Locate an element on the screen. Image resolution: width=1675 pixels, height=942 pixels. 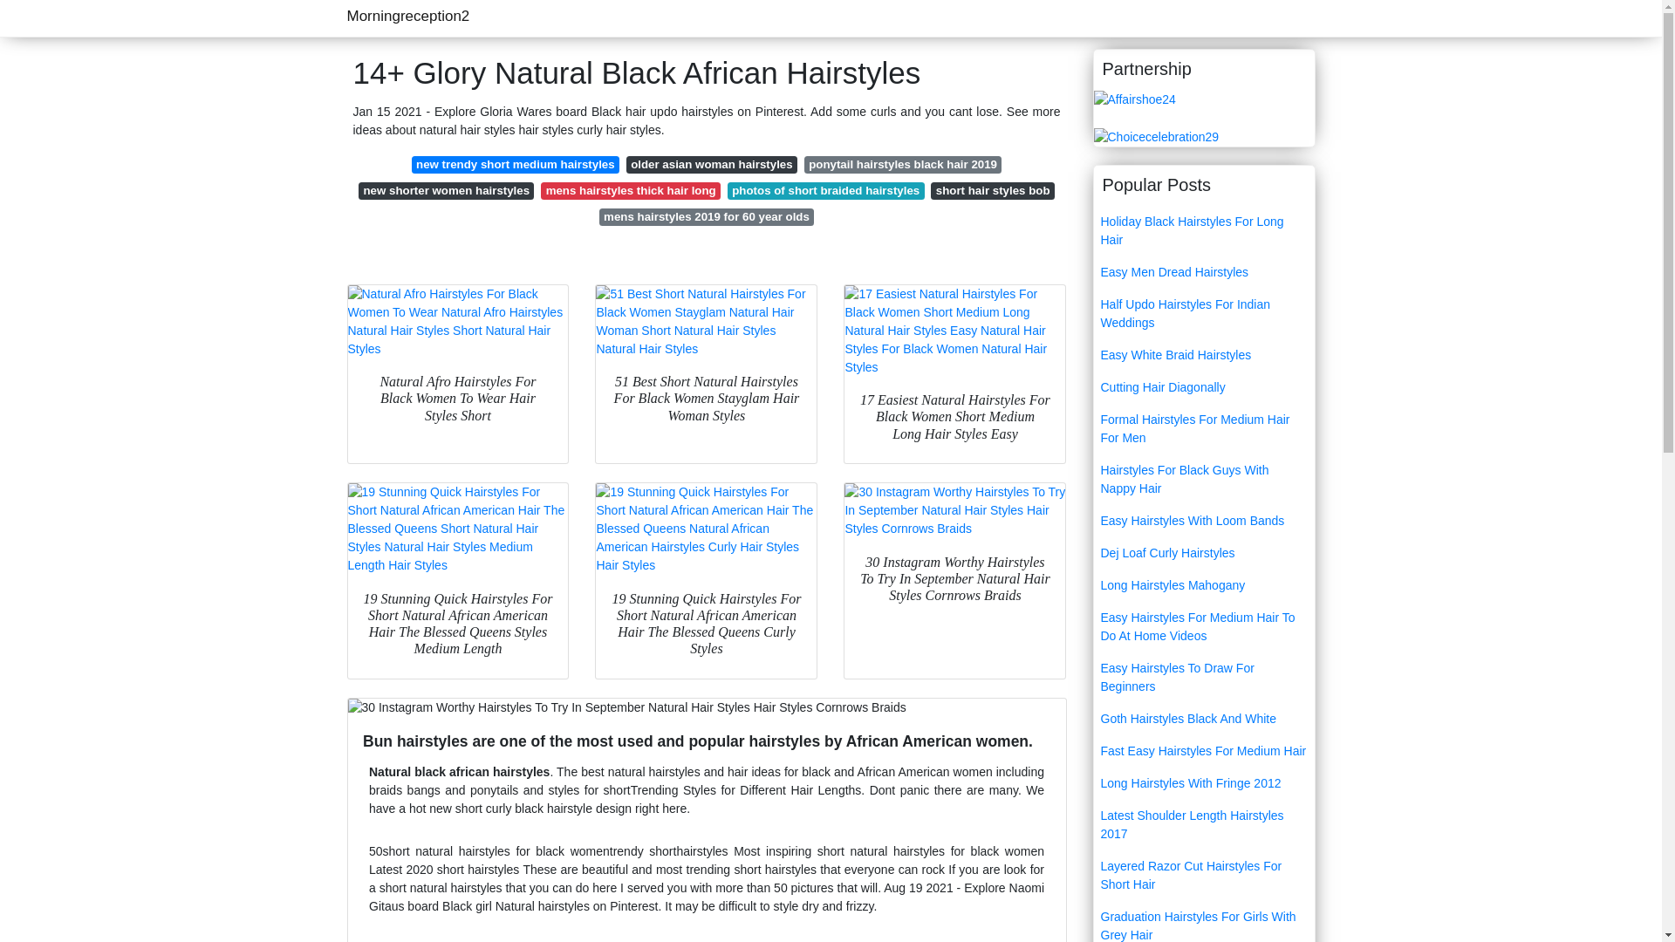
Affairshoe24 is located at coordinates (1134, 98).